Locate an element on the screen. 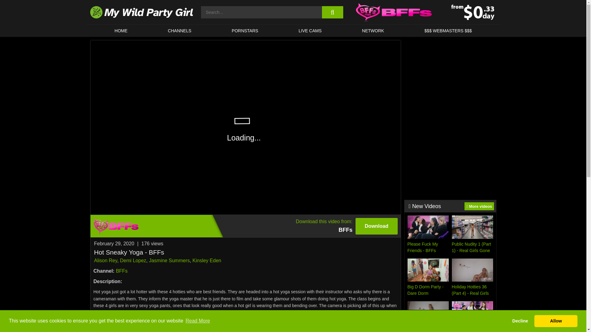  PORNSTARS is located at coordinates (245, 30).